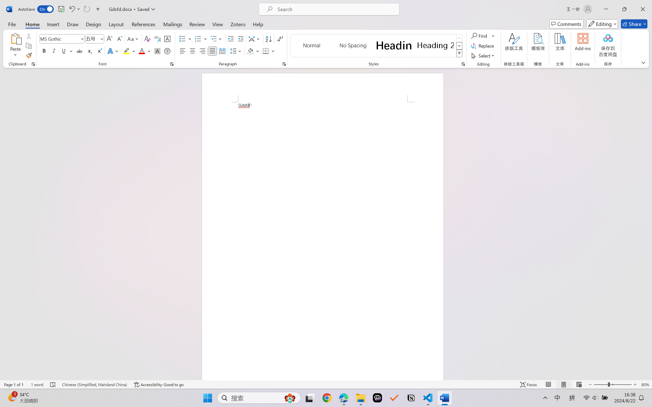 The image size is (652, 407). Describe the element at coordinates (87, 9) in the screenshot. I see `Can't Repeat` at that location.